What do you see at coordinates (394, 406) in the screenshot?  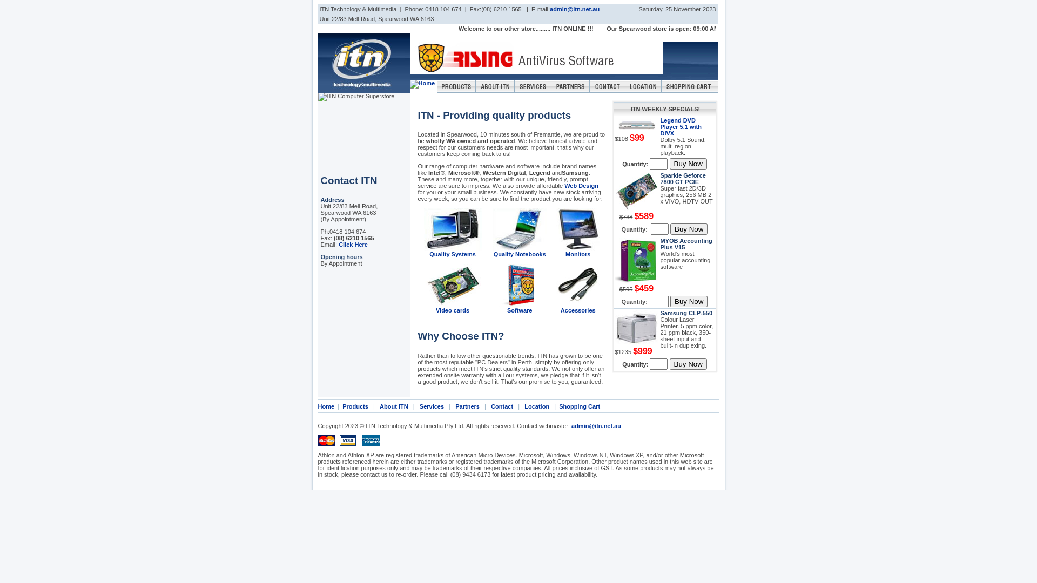 I see `About ITN` at bounding box center [394, 406].